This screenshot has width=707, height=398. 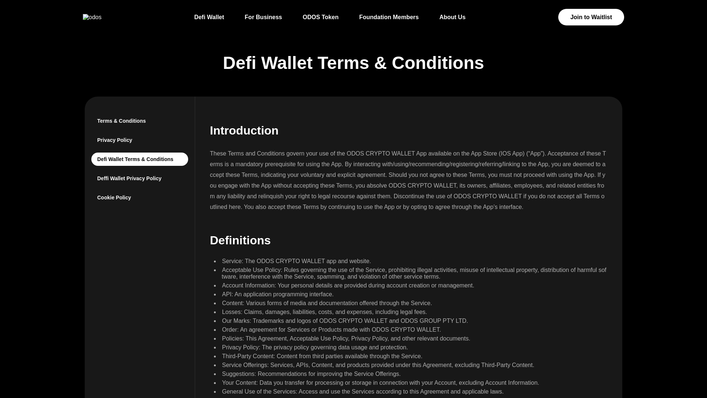 What do you see at coordinates (452, 17) in the screenshot?
I see `About Us` at bounding box center [452, 17].